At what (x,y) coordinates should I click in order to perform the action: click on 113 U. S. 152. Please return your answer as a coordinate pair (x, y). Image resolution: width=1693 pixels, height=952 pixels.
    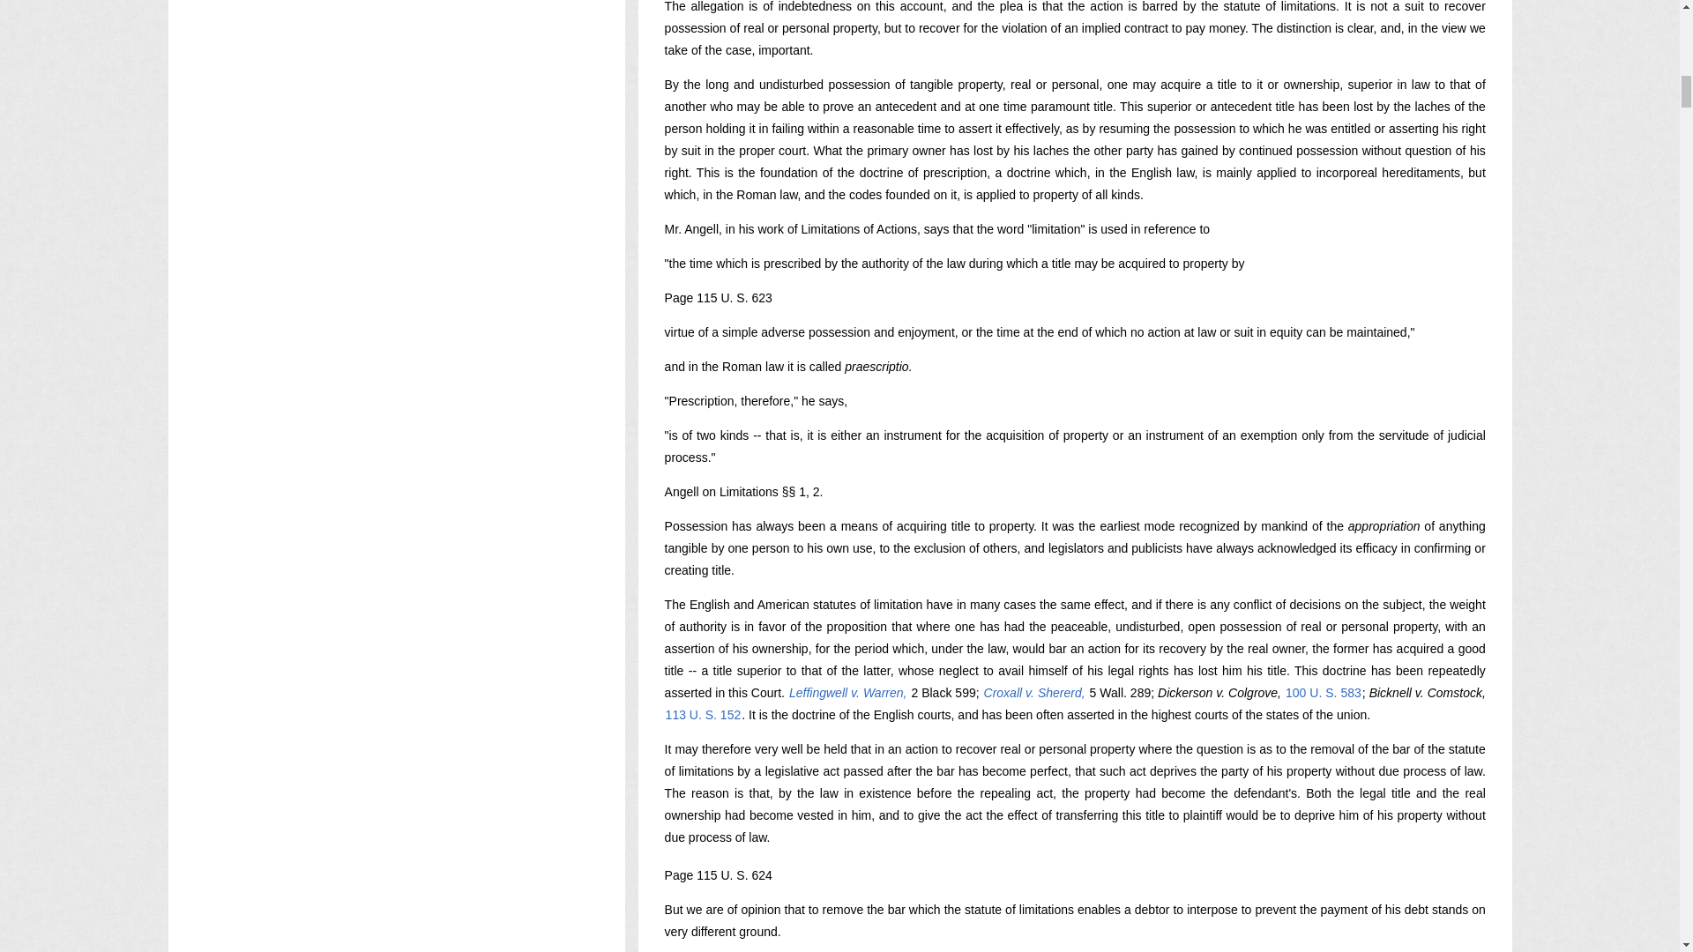
    Looking at the image, I should click on (704, 714).